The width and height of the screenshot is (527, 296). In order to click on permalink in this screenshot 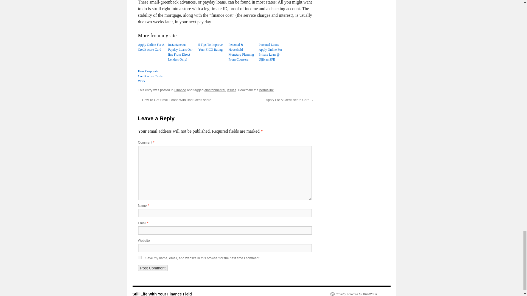, I will do `click(266, 90)`.